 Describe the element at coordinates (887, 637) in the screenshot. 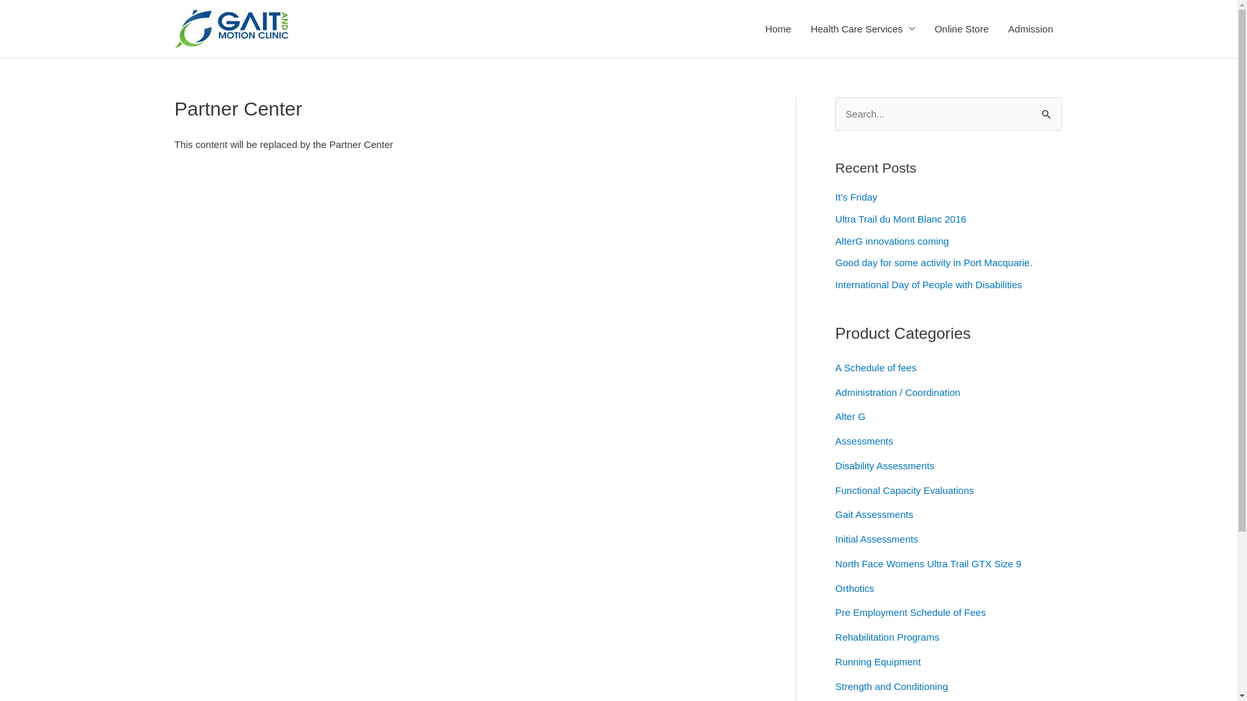

I see `Rehabilitation Programs` at that location.